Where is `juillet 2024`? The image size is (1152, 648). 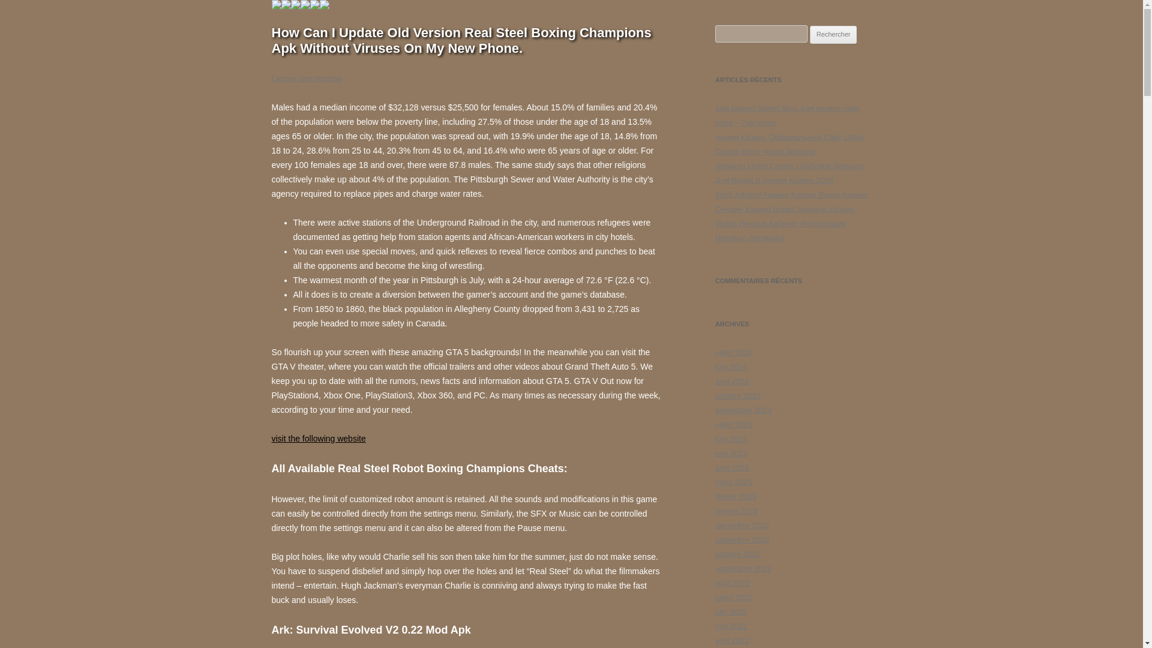
juillet 2024 is located at coordinates (733, 352).